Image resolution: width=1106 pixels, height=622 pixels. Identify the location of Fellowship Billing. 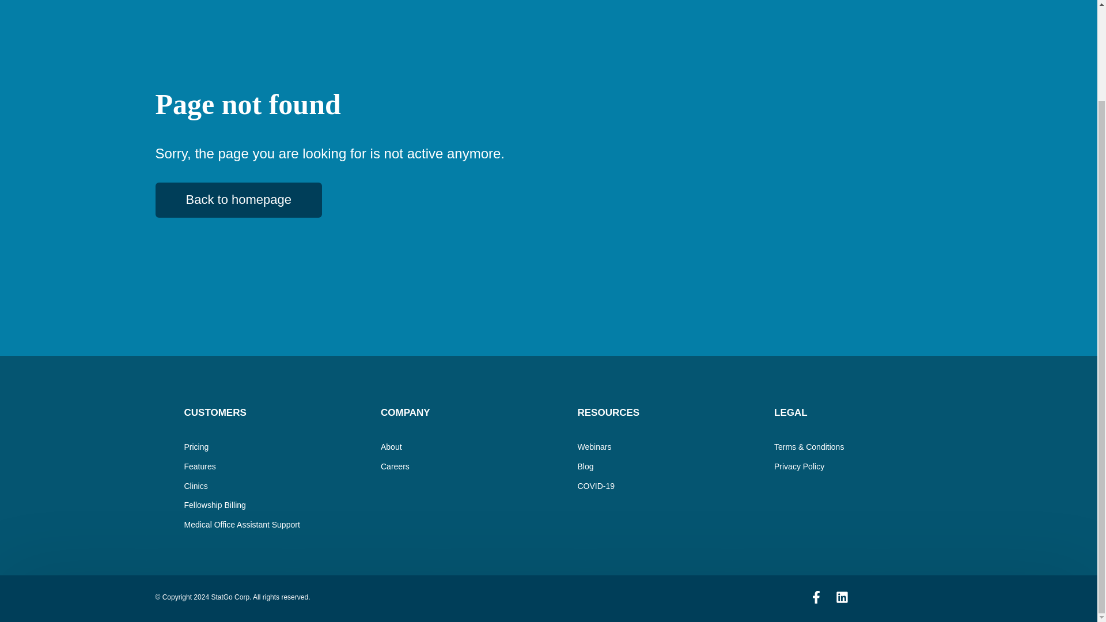
(215, 505).